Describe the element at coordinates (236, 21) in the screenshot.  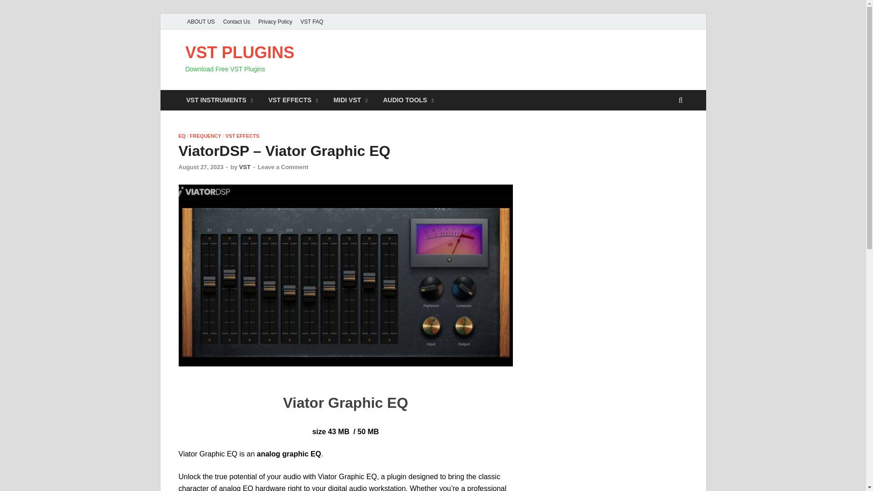
I see `Contact Us` at that location.